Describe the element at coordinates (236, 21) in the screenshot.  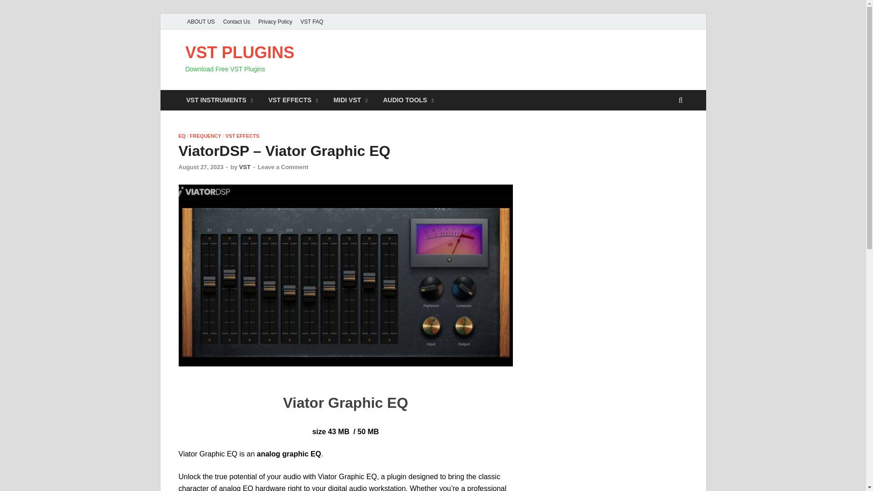
I see `Contact Us` at that location.